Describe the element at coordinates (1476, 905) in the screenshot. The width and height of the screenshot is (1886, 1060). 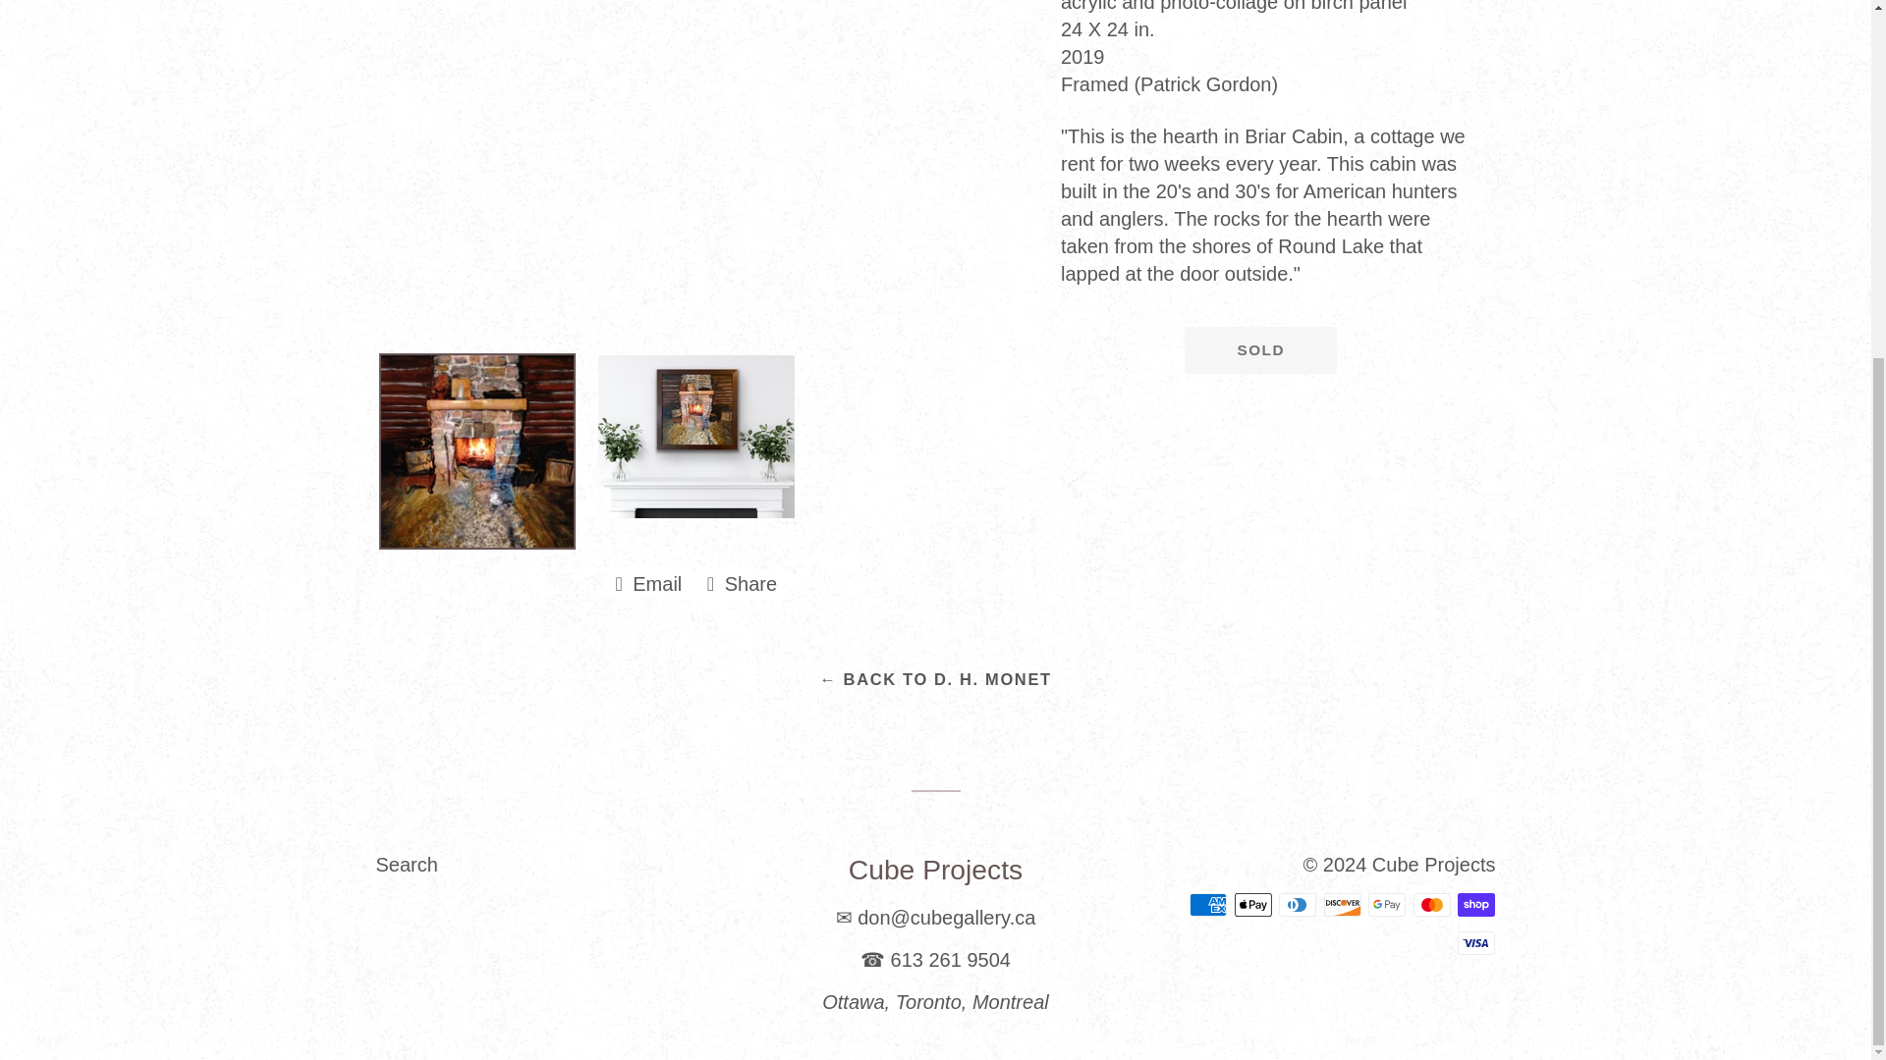
I see `Shop Pay` at that location.